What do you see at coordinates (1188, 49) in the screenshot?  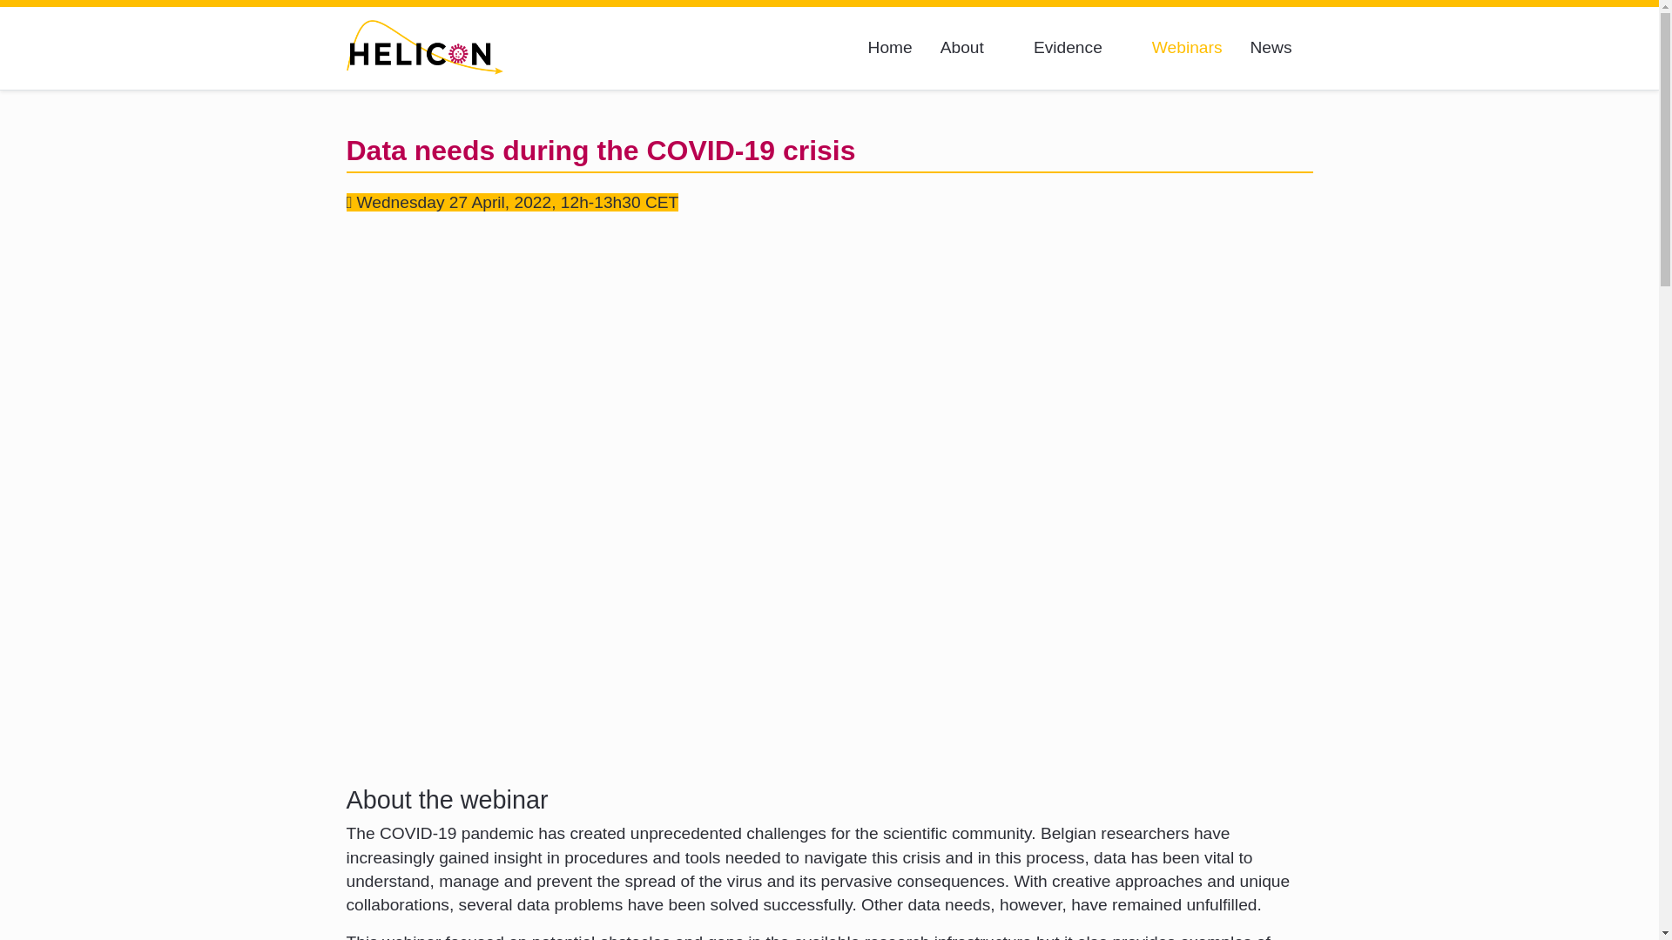 I see `Webinars` at bounding box center [1188, 49].